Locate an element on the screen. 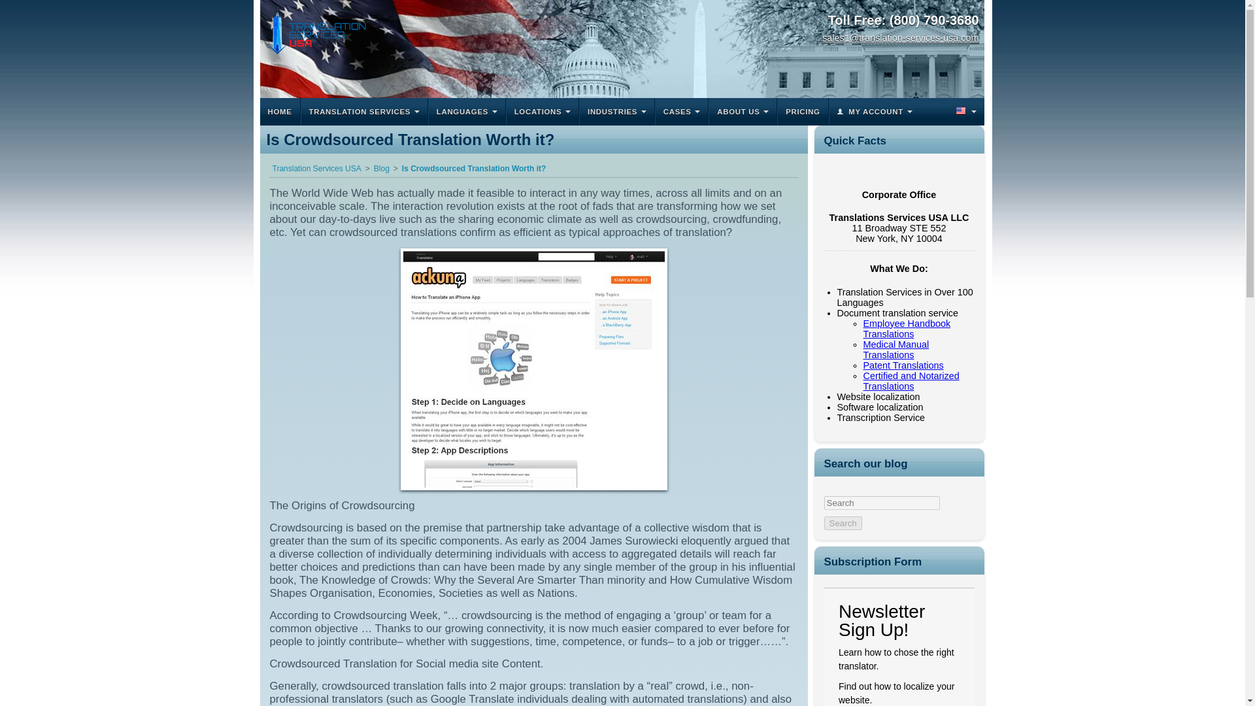  TRANSLATION SERVICES is located at coordinates (364, 112).